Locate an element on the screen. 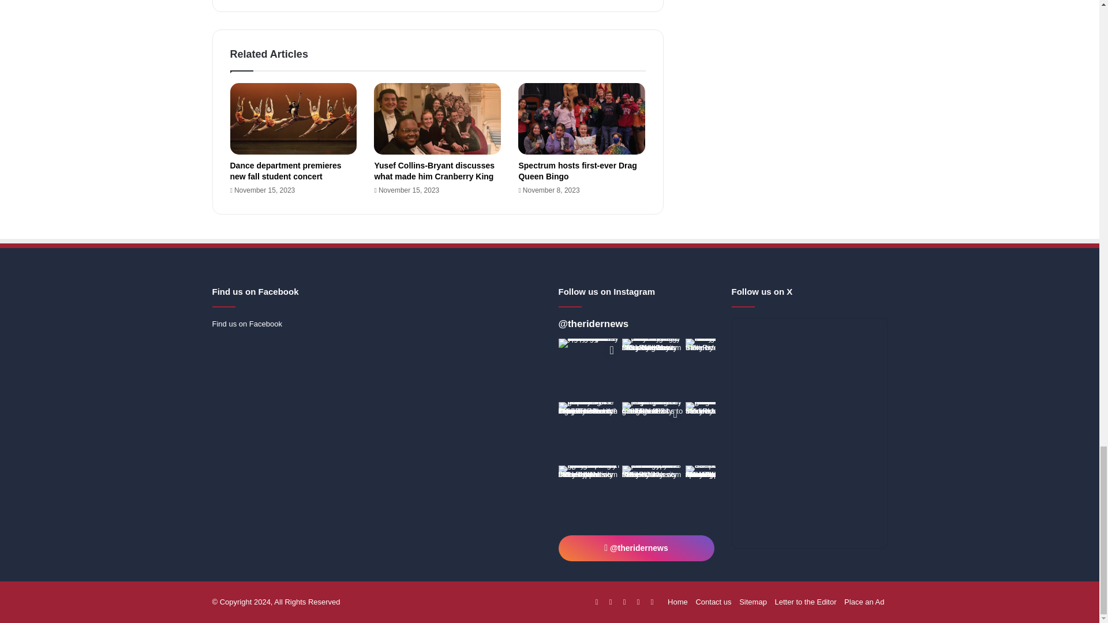 The width and height of the screenshot is (1108, 623). Yusef Collins-Bryant discusses what made him Cranberry King is located at coordinates (434, 171).